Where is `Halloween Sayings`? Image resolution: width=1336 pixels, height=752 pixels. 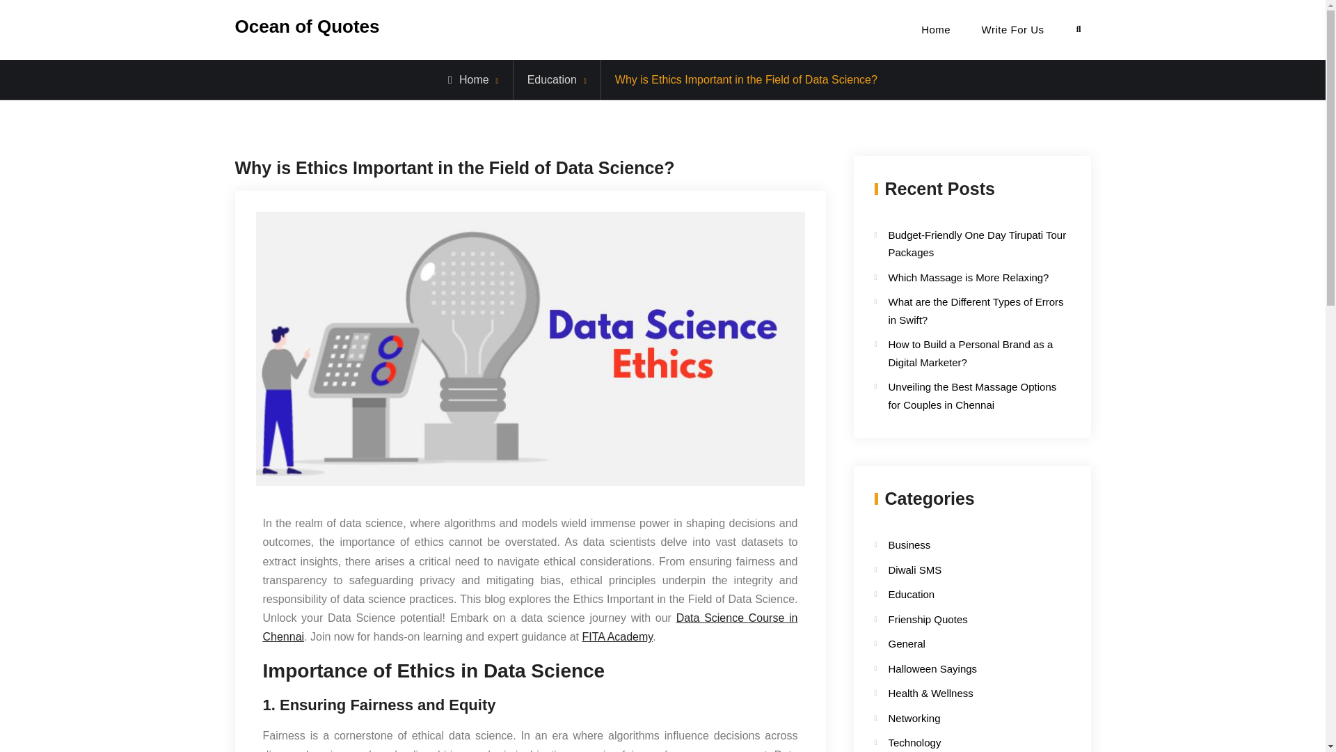 Halloween Sayings is located at coordinates (960, 669).